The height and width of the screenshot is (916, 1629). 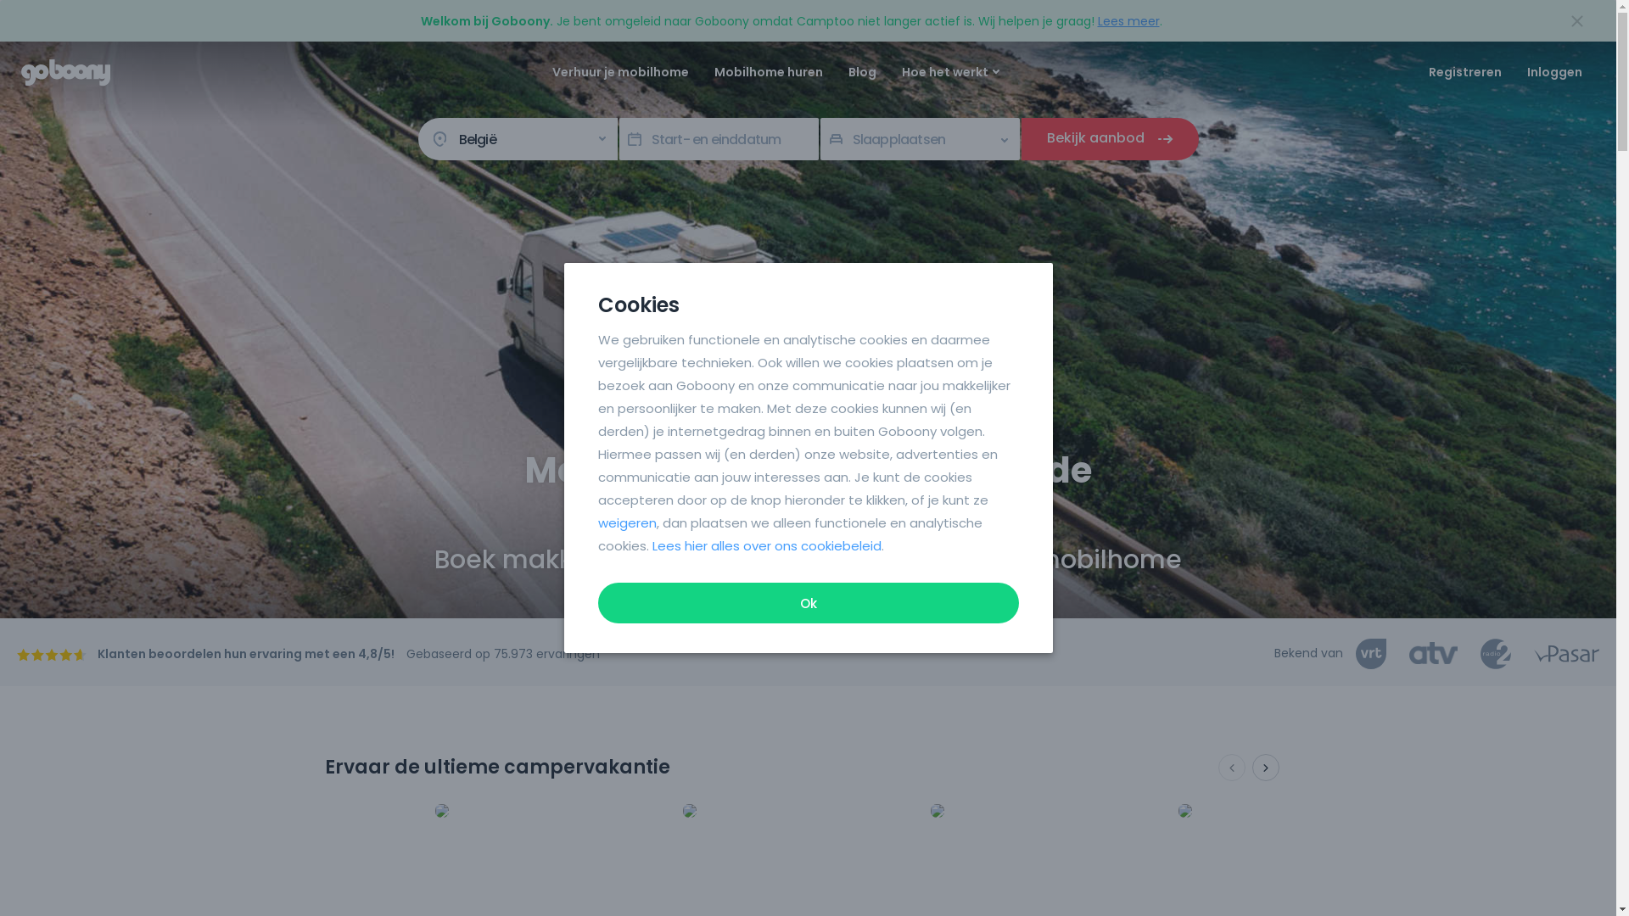 I want to click on Verhuur je mobilhome, so click(x=621, y=72).